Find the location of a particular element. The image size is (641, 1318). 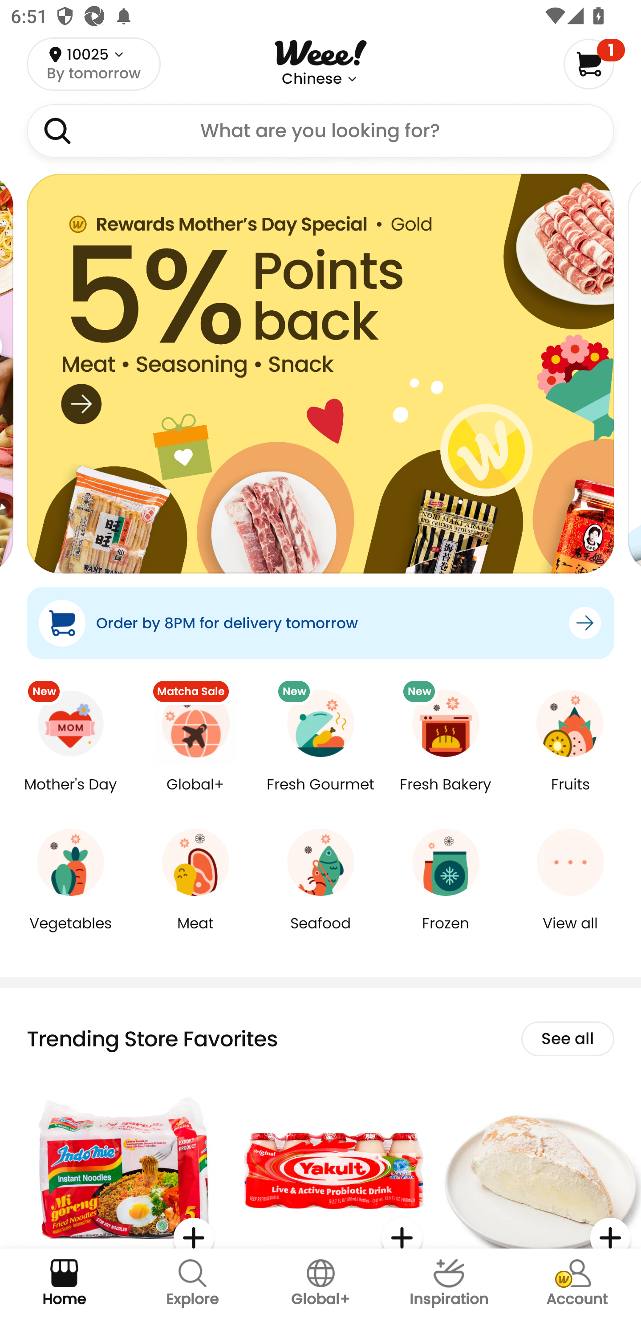

What are you looking for? is located at coordinates (320, 131).